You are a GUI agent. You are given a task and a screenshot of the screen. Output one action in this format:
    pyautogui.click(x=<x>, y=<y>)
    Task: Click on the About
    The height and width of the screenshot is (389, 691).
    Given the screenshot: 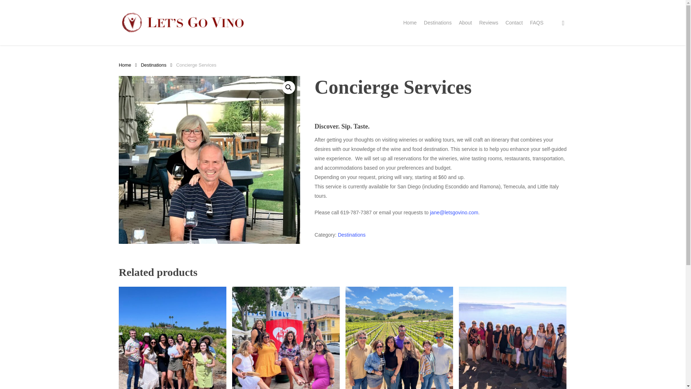 What is the action you would take?
    pyautogui.click(x=465, y=22)
    